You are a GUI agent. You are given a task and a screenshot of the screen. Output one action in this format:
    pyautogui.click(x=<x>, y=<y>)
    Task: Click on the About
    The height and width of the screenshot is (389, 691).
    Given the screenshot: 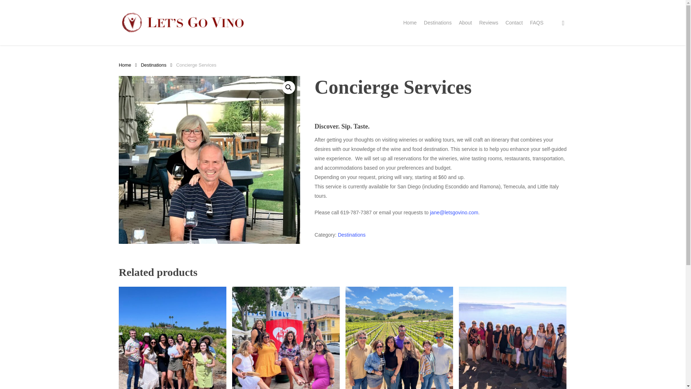 What is the action you would take?
    pyautogui.click(x=465, y=22)
    